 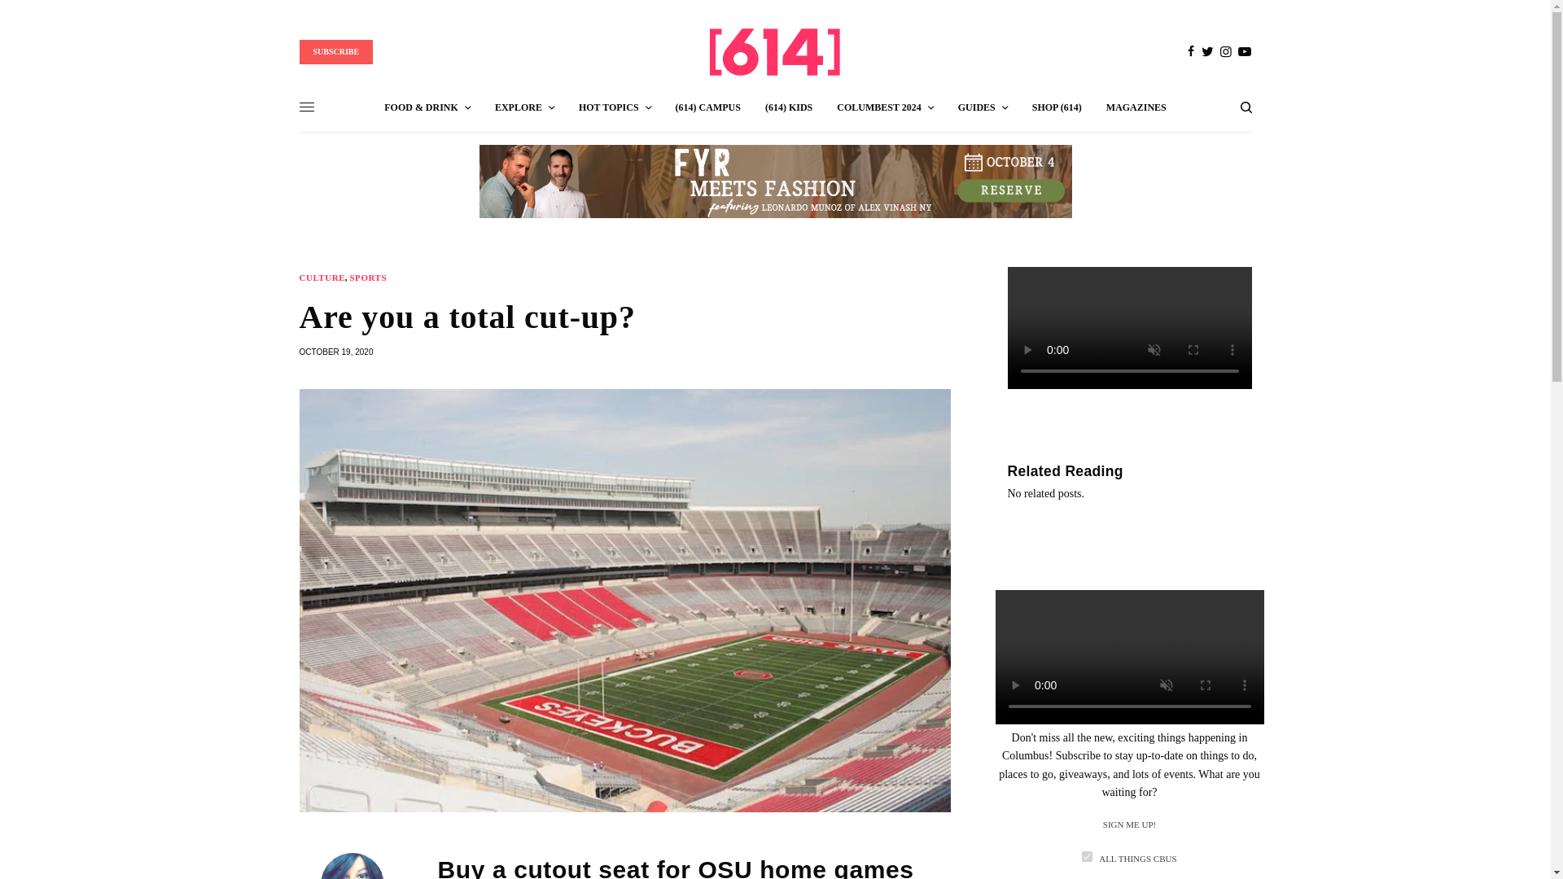 What do you see at coordinates (983, 107) in the screenshot?
I see `GUIDES` at bounding box center [983, 107].